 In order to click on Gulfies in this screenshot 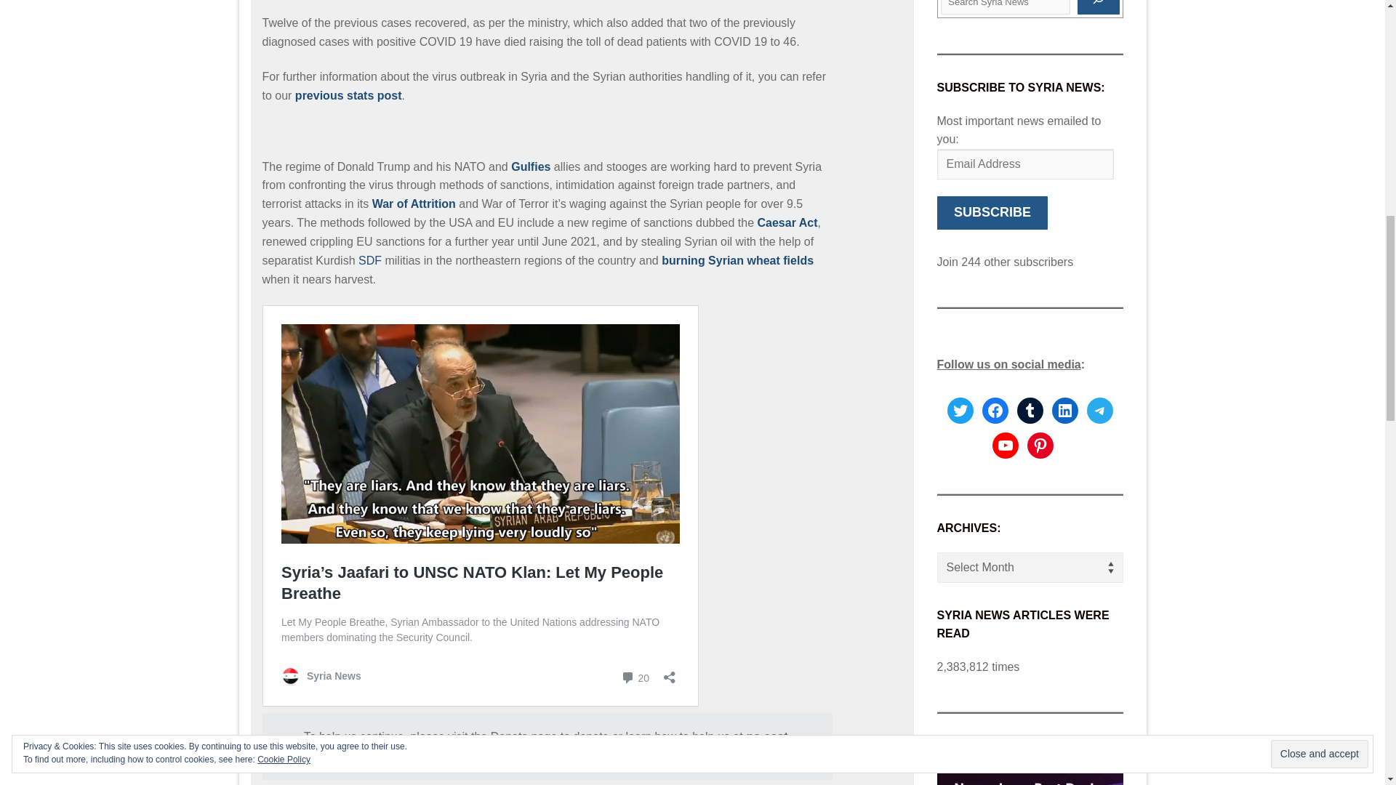, I will do `click(530, 166)`.